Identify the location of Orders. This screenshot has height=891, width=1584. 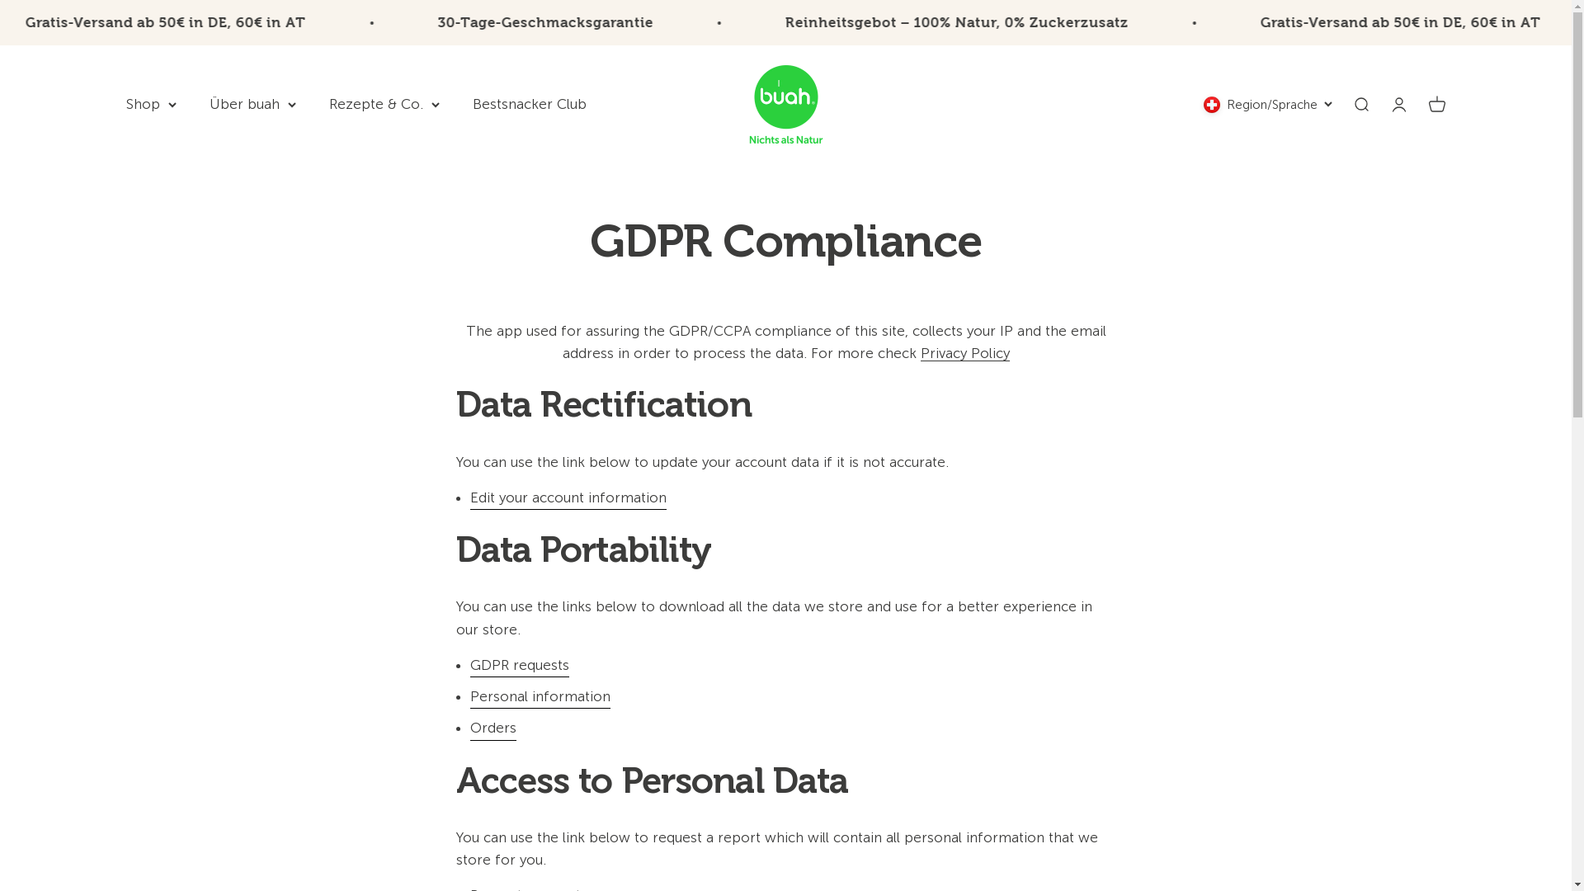
(493, 728).